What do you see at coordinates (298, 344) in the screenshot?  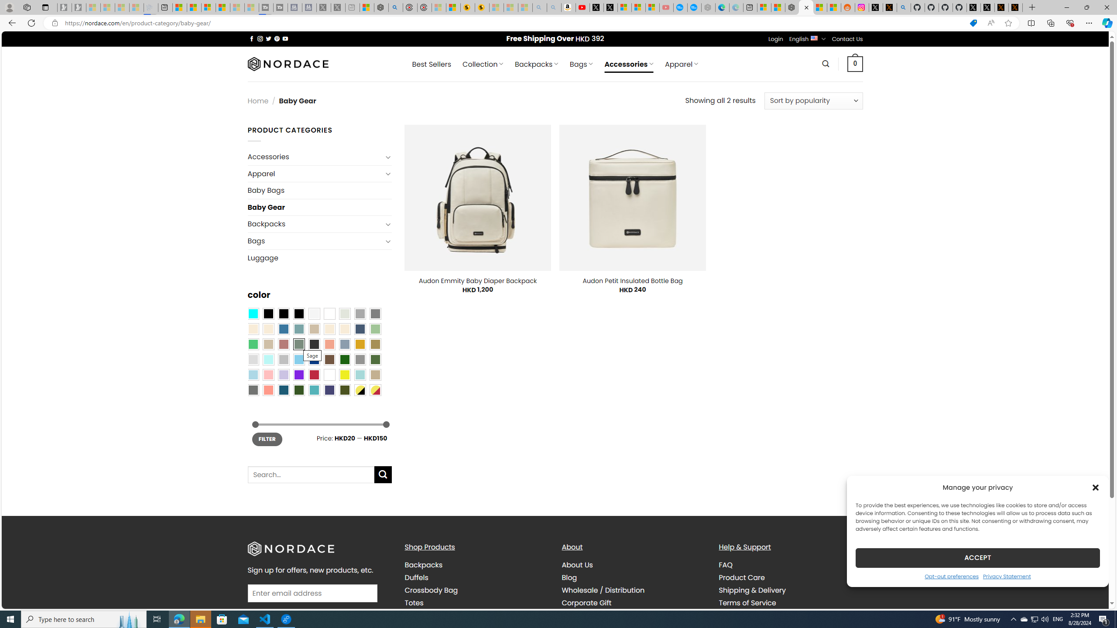 I see `Sage` at bounding box center [298, 344].